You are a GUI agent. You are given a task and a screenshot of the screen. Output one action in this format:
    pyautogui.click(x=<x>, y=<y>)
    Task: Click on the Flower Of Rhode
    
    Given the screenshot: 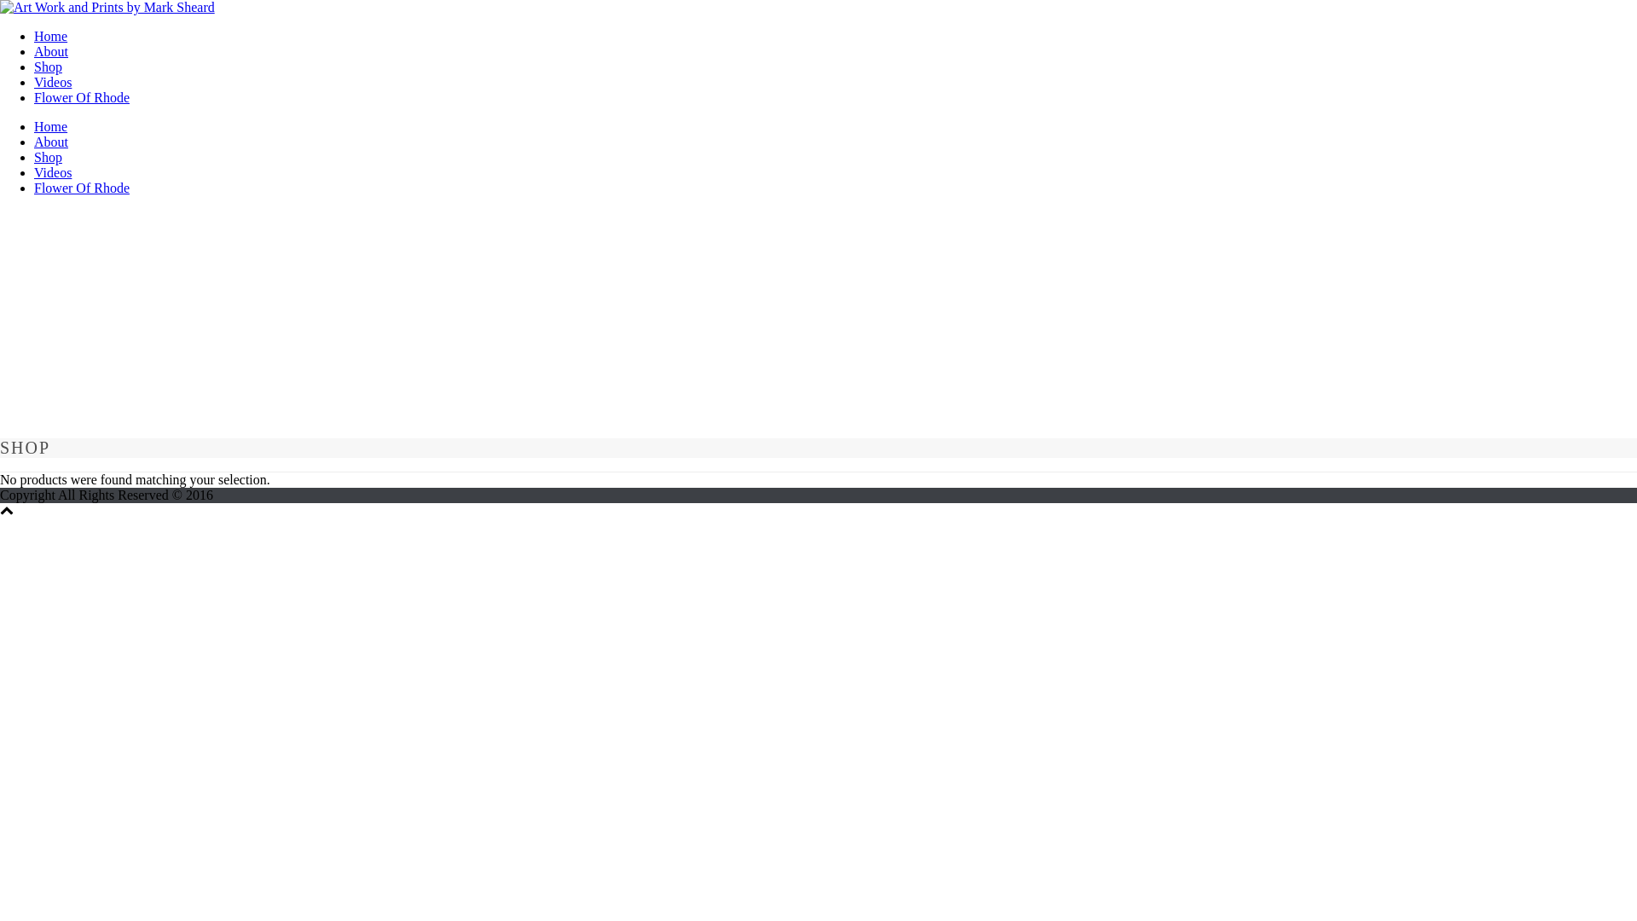 What is the action you would take?
    pyautogui.click(x=82, y=97)
    